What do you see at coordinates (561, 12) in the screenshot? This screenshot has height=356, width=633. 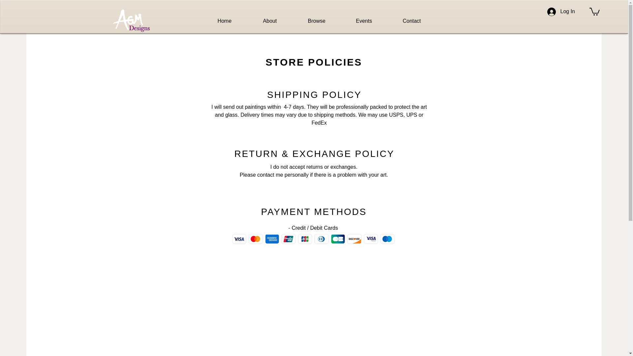 I see `Log In` at bounding box center [561, 12].